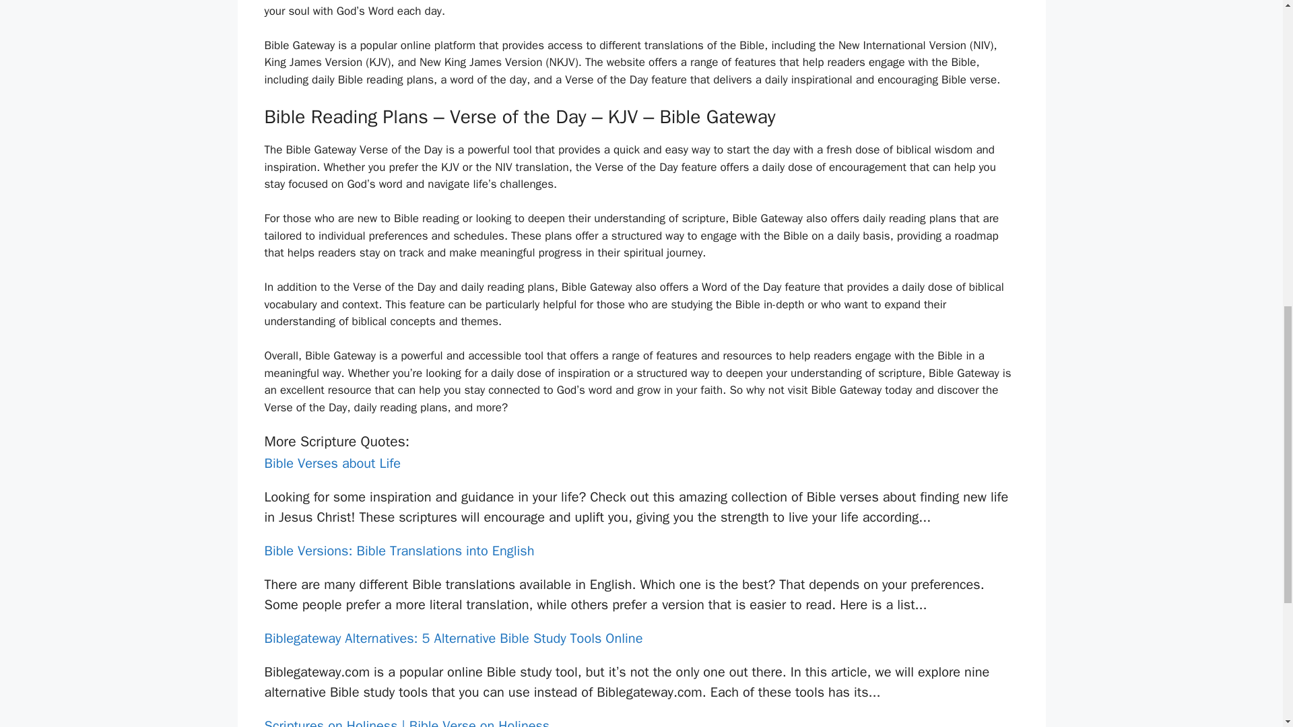  Describe the element at coordinates (332, 463) in the screenshot. I see `Bible Verses about Life` at that location.